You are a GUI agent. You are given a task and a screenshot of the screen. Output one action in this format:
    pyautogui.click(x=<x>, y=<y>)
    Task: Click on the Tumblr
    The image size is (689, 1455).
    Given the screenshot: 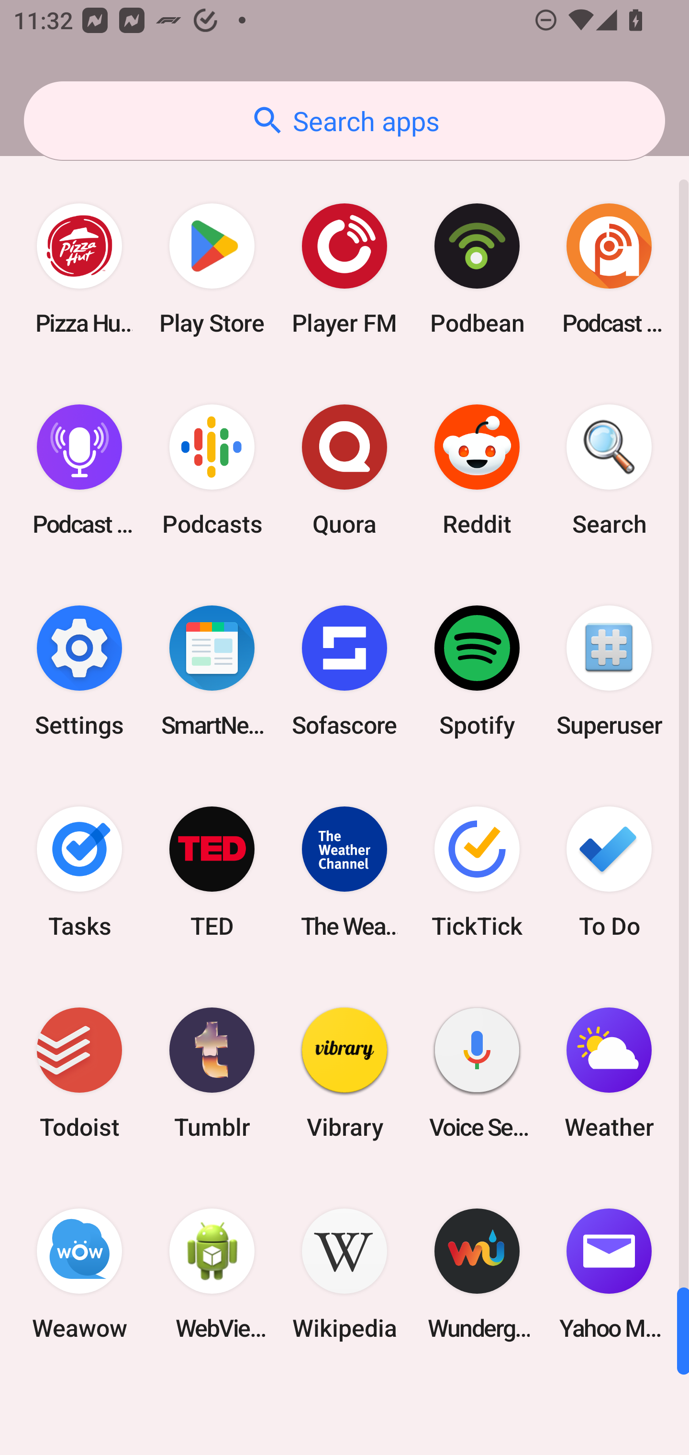 What is the action you would take?
    pyautogui.click(x=212, y=1073)
    